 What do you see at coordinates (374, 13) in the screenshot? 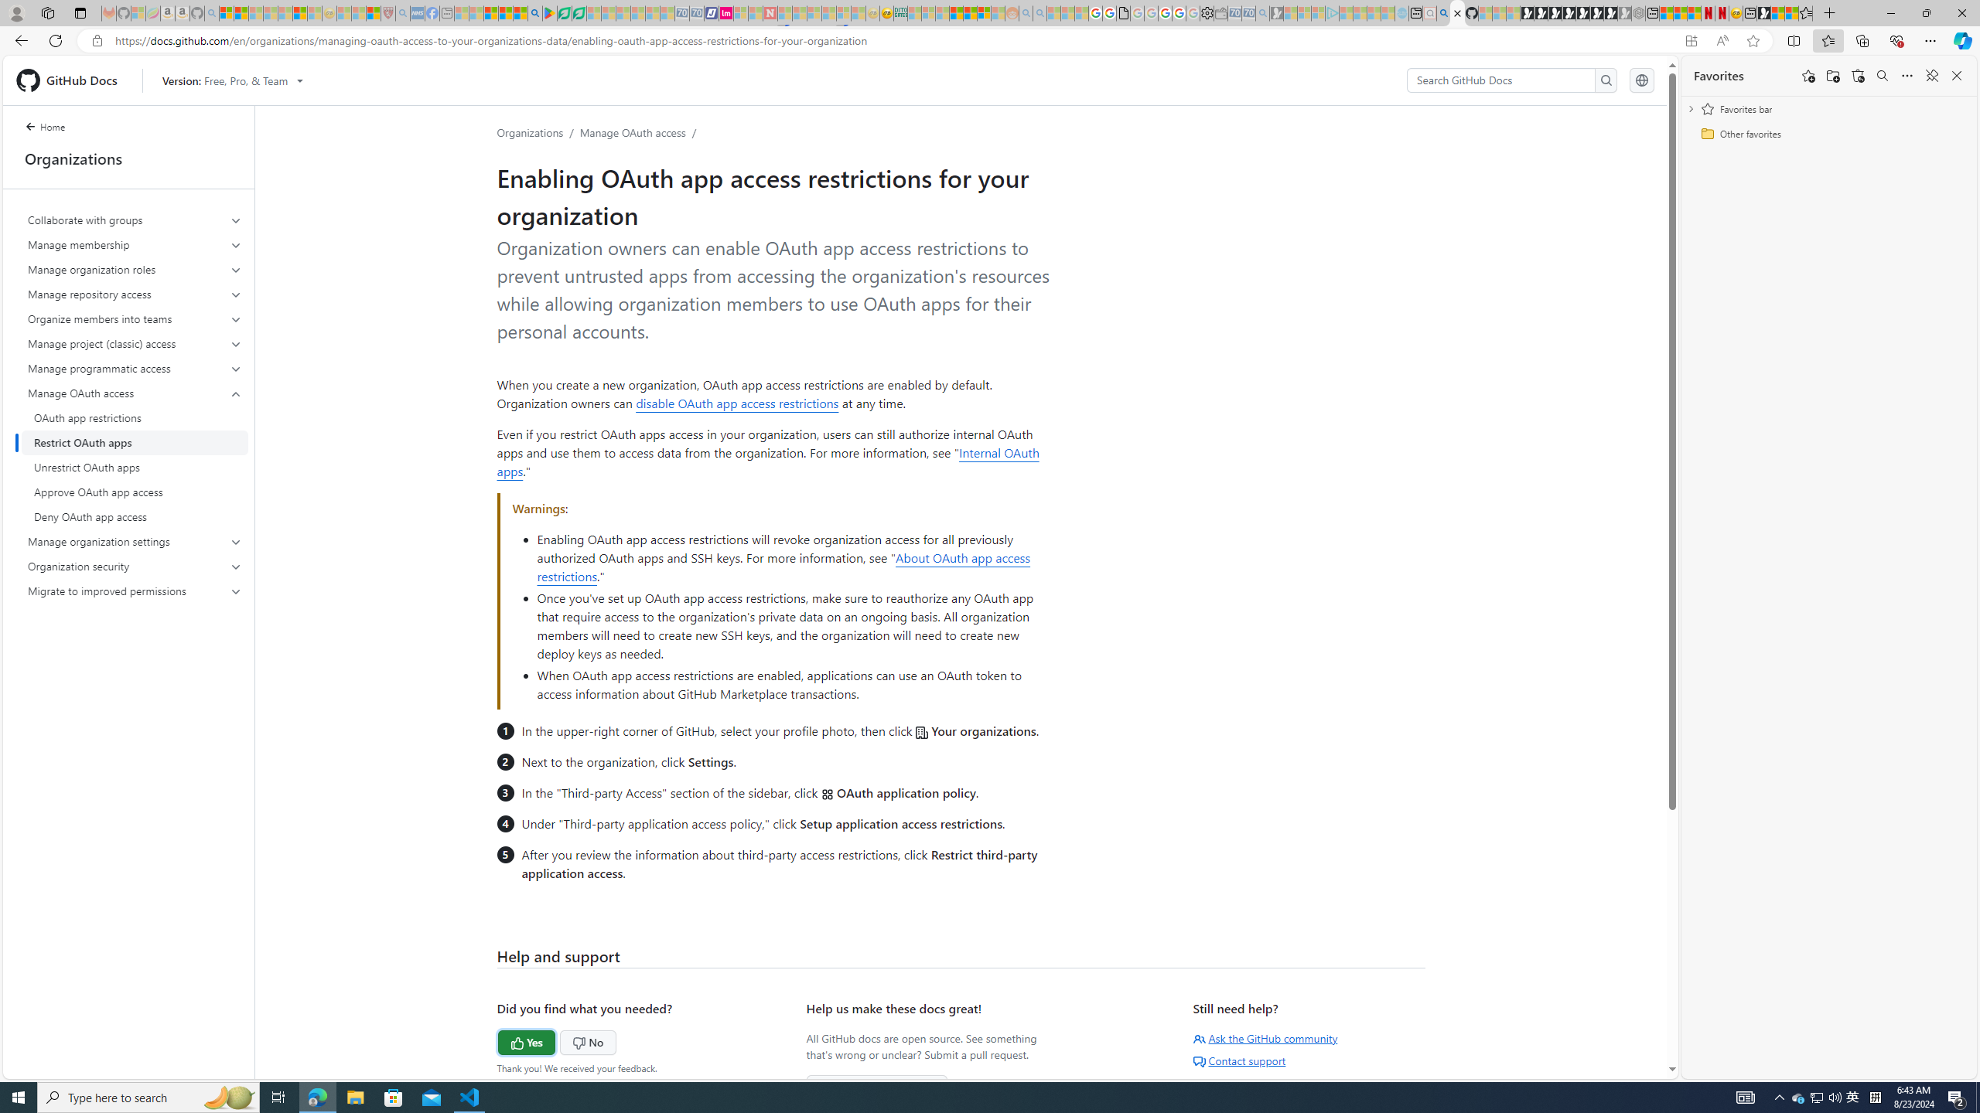
I see `Local - MSN` at bounding box center [374, 13].